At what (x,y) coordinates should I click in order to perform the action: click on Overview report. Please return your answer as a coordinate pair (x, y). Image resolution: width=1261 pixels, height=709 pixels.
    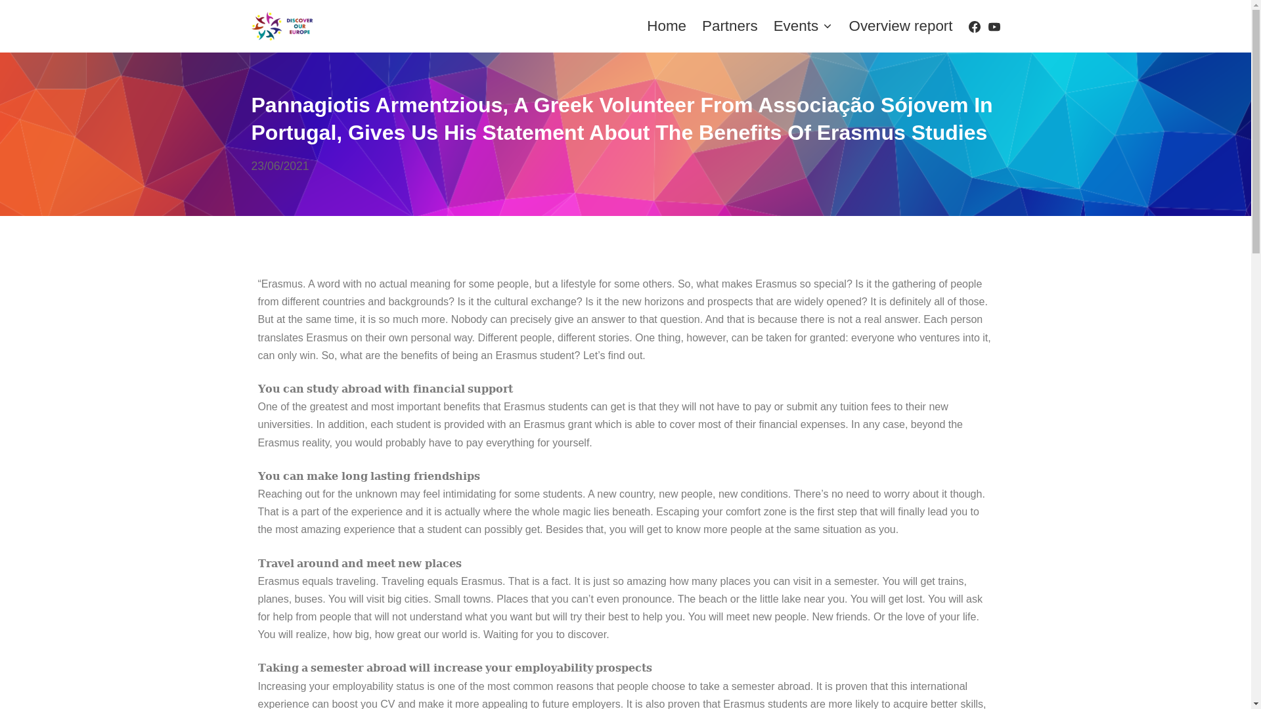
    Looking at the image, I should click on (900, 26).